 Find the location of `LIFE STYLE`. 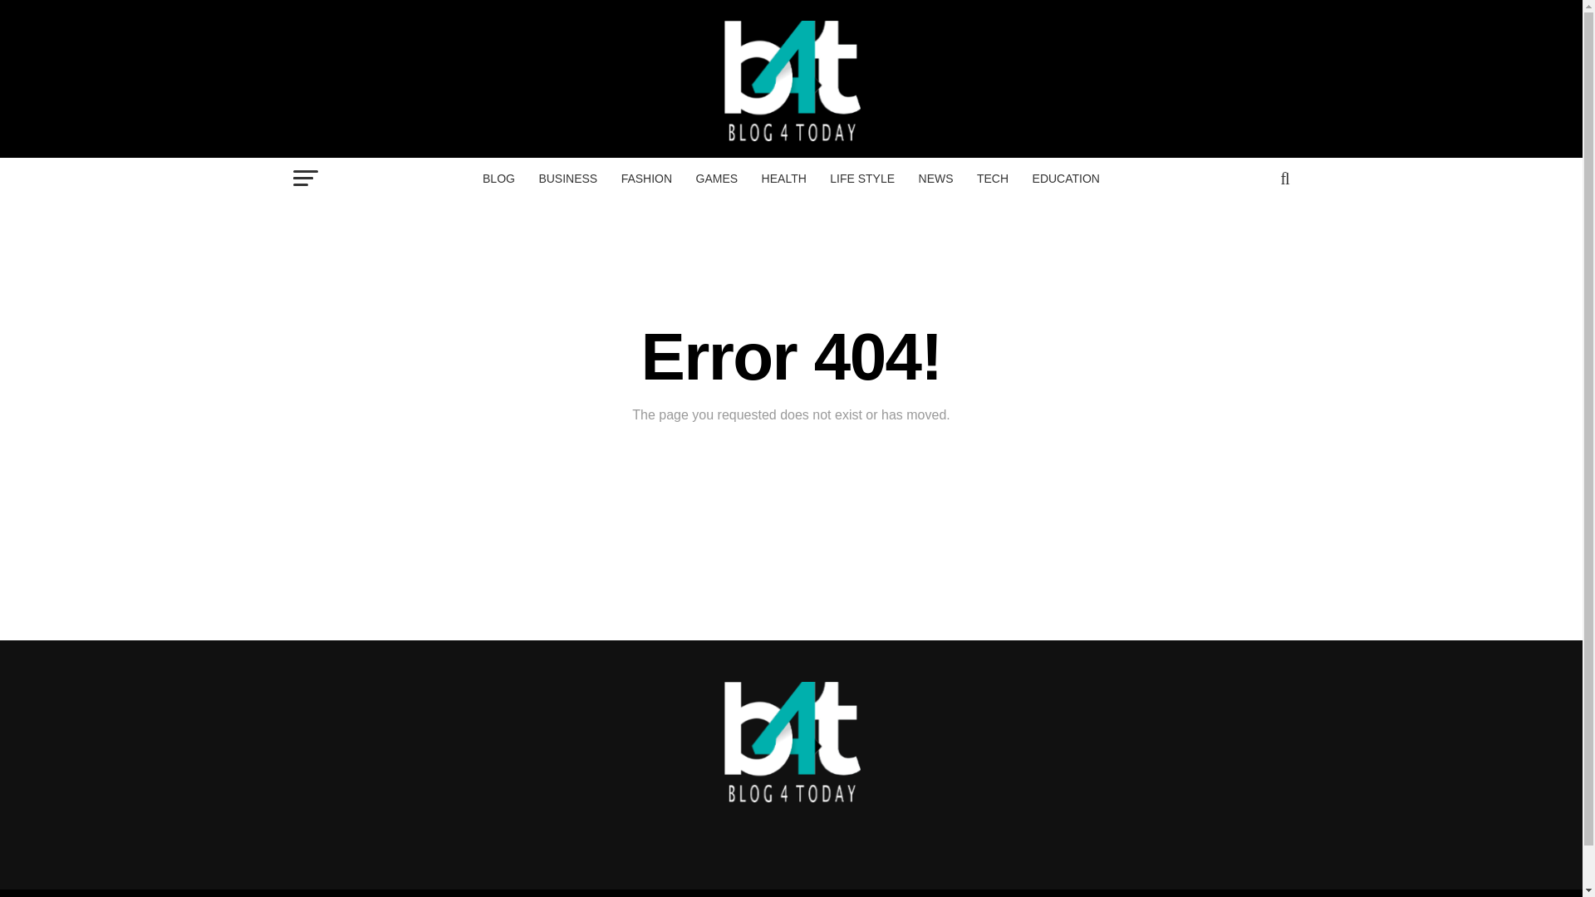

LIFE STYLE is located at coordinates (861, 178).